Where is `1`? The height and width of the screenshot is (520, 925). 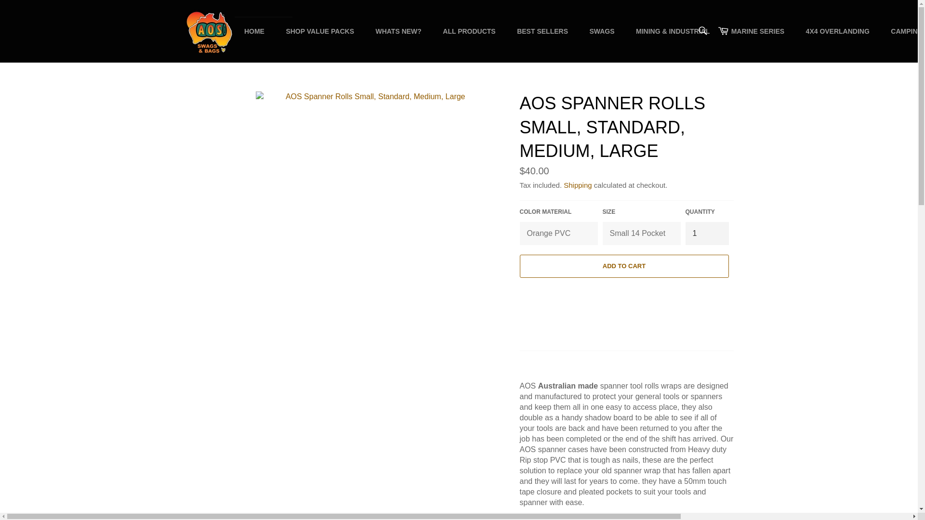 1 is located at coordinates (707, 233).